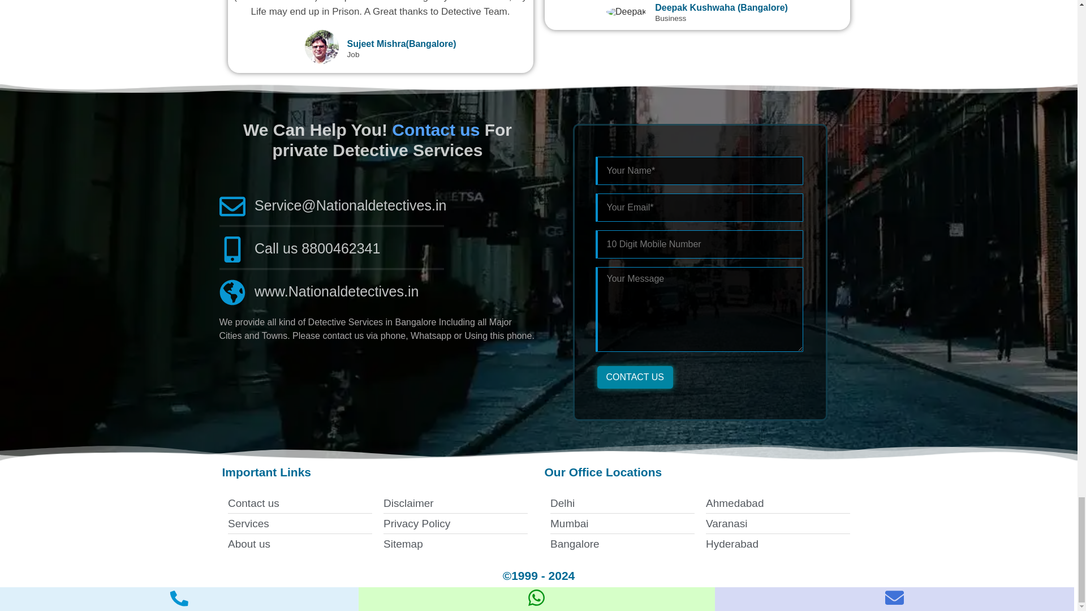  Describe the element at coordinates (621, 544) in the screenshot. I see `Bangalore` at that location.